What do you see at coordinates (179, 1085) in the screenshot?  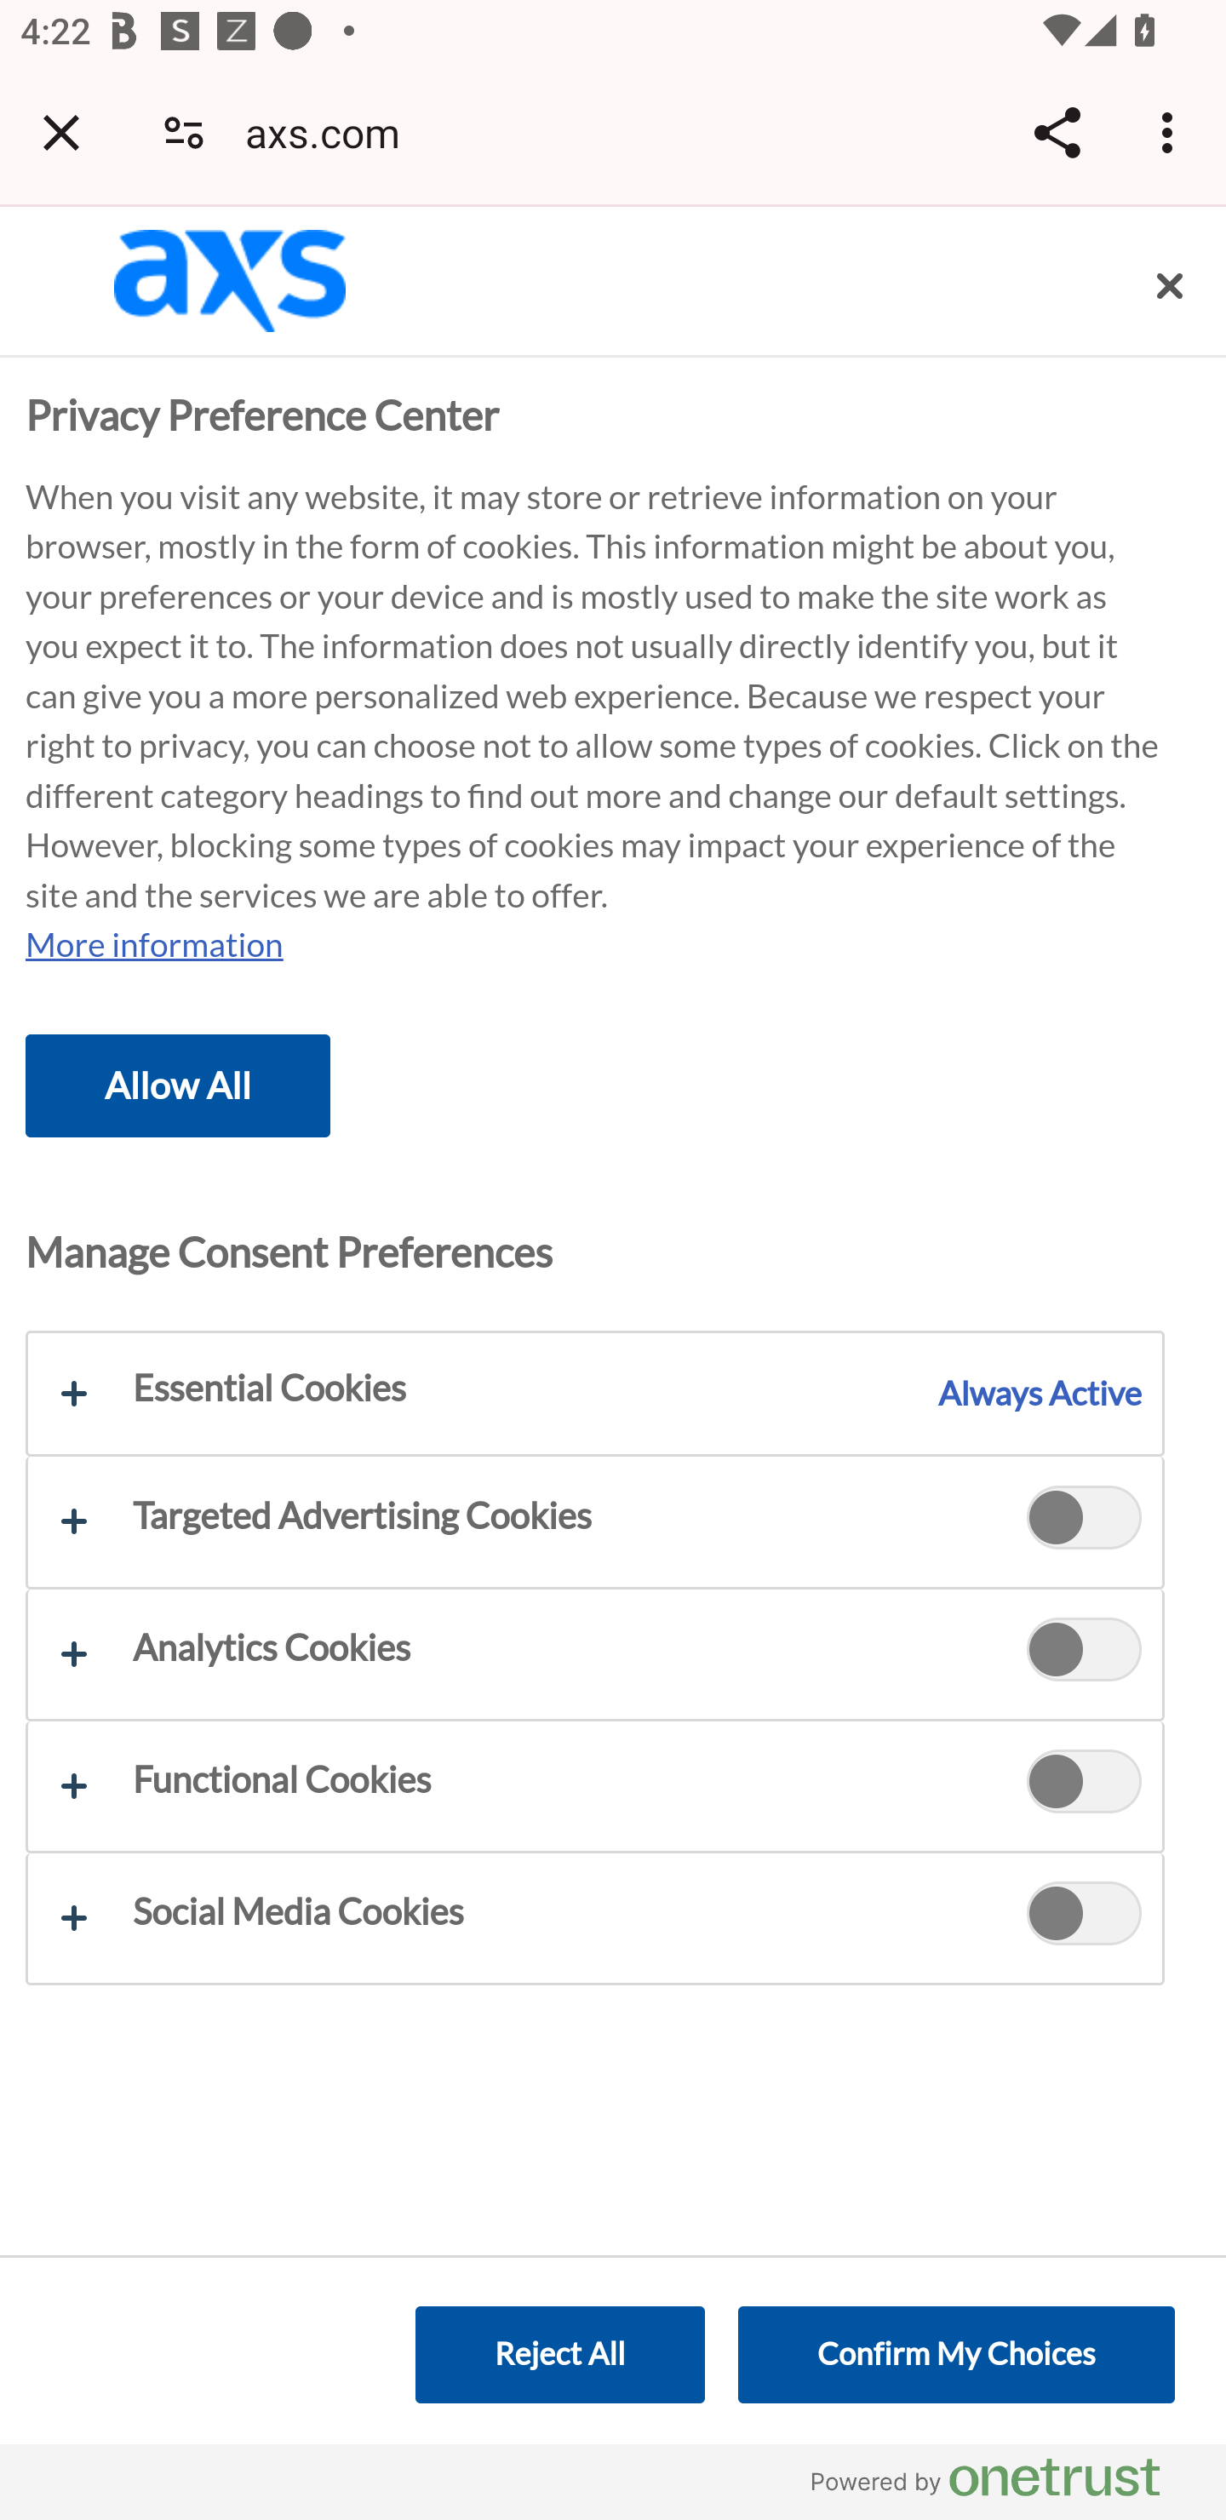 I see `Allow All` at bounding box center [179, 1085].